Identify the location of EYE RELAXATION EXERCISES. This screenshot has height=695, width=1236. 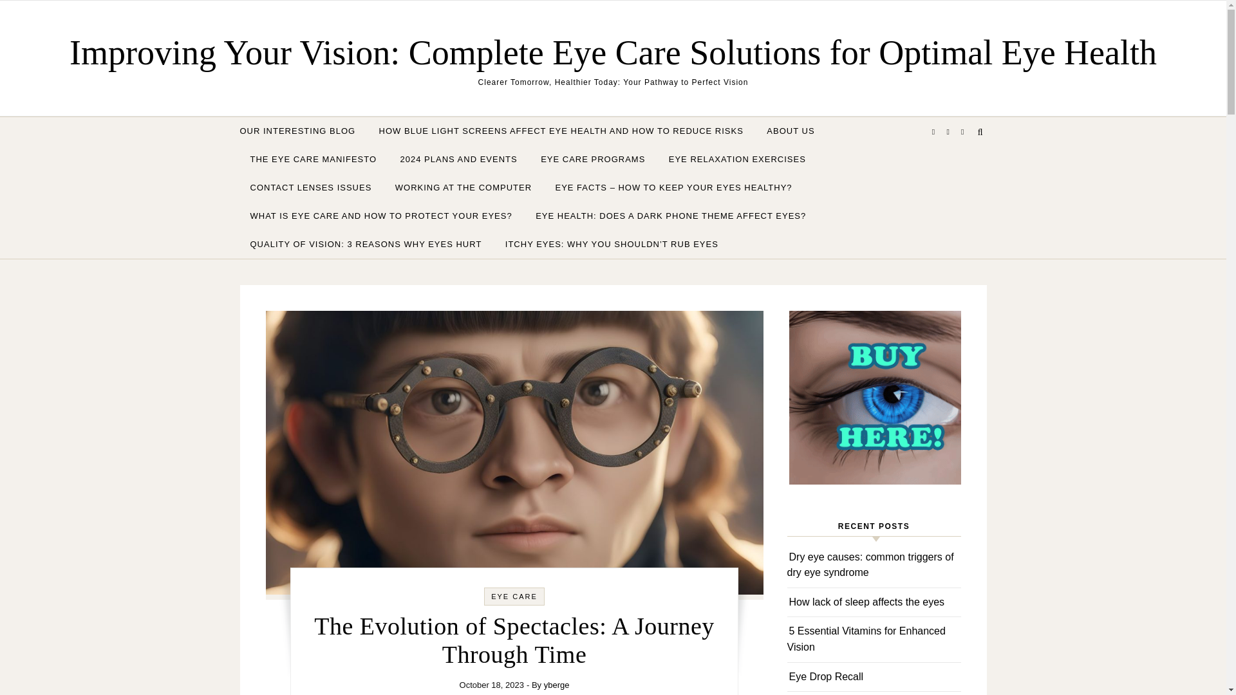
(737, 160).